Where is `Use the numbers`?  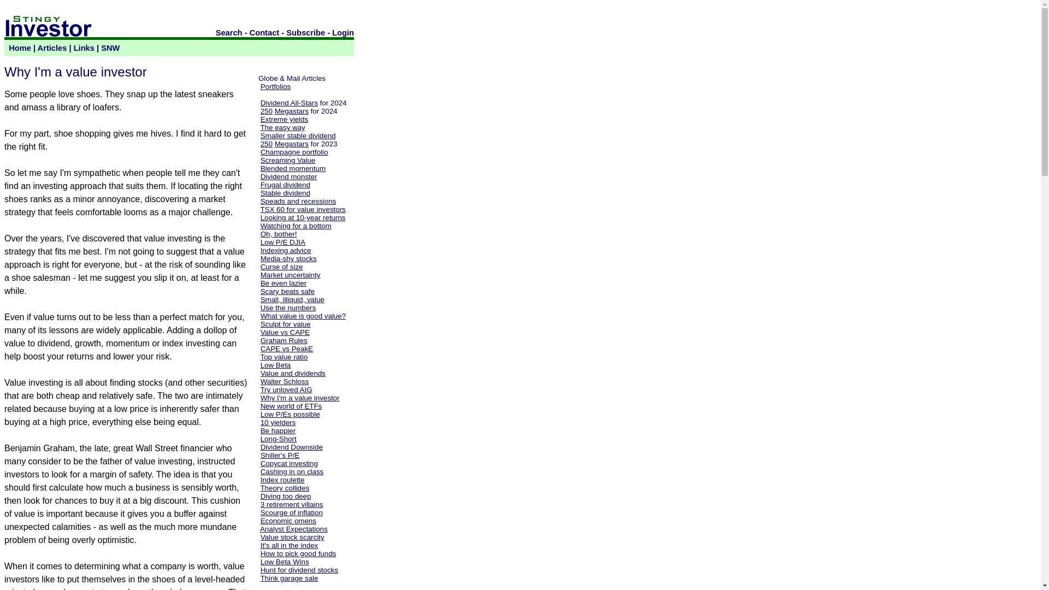 Use the numbers is located at coordinates (288, 308).